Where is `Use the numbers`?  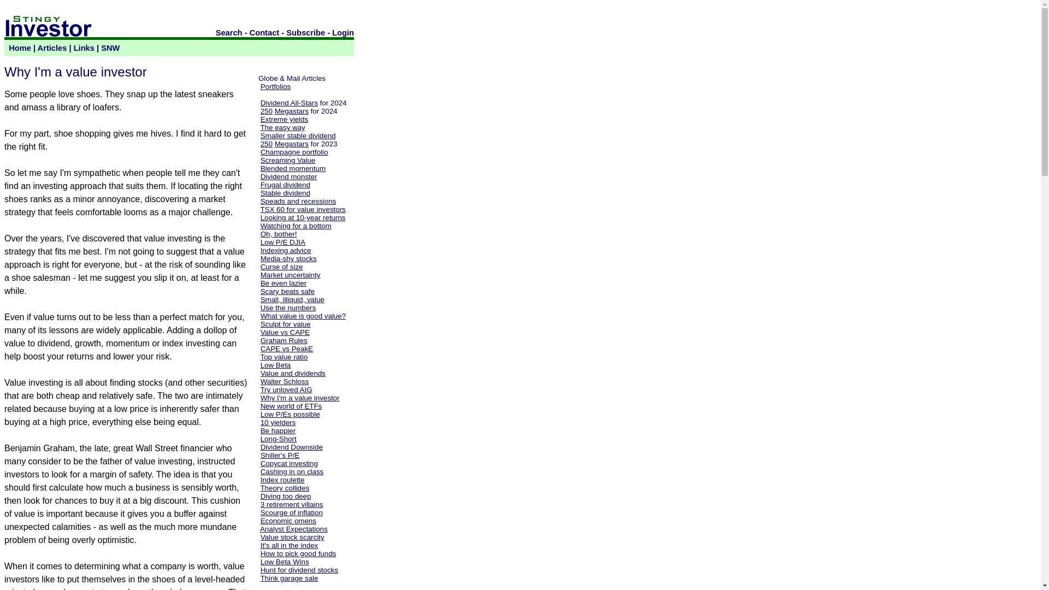 Use the numbers is located at coordinates (288, 308).